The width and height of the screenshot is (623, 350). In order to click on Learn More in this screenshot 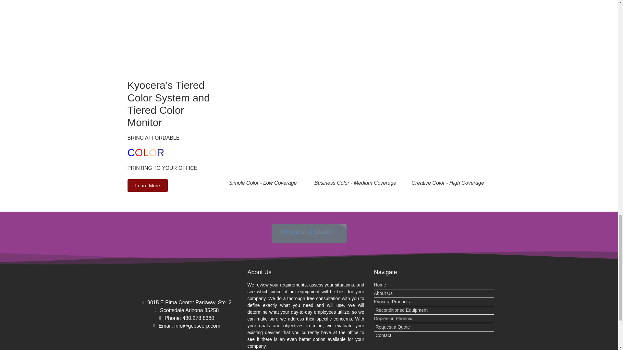, I will do `click(147, 185)`.